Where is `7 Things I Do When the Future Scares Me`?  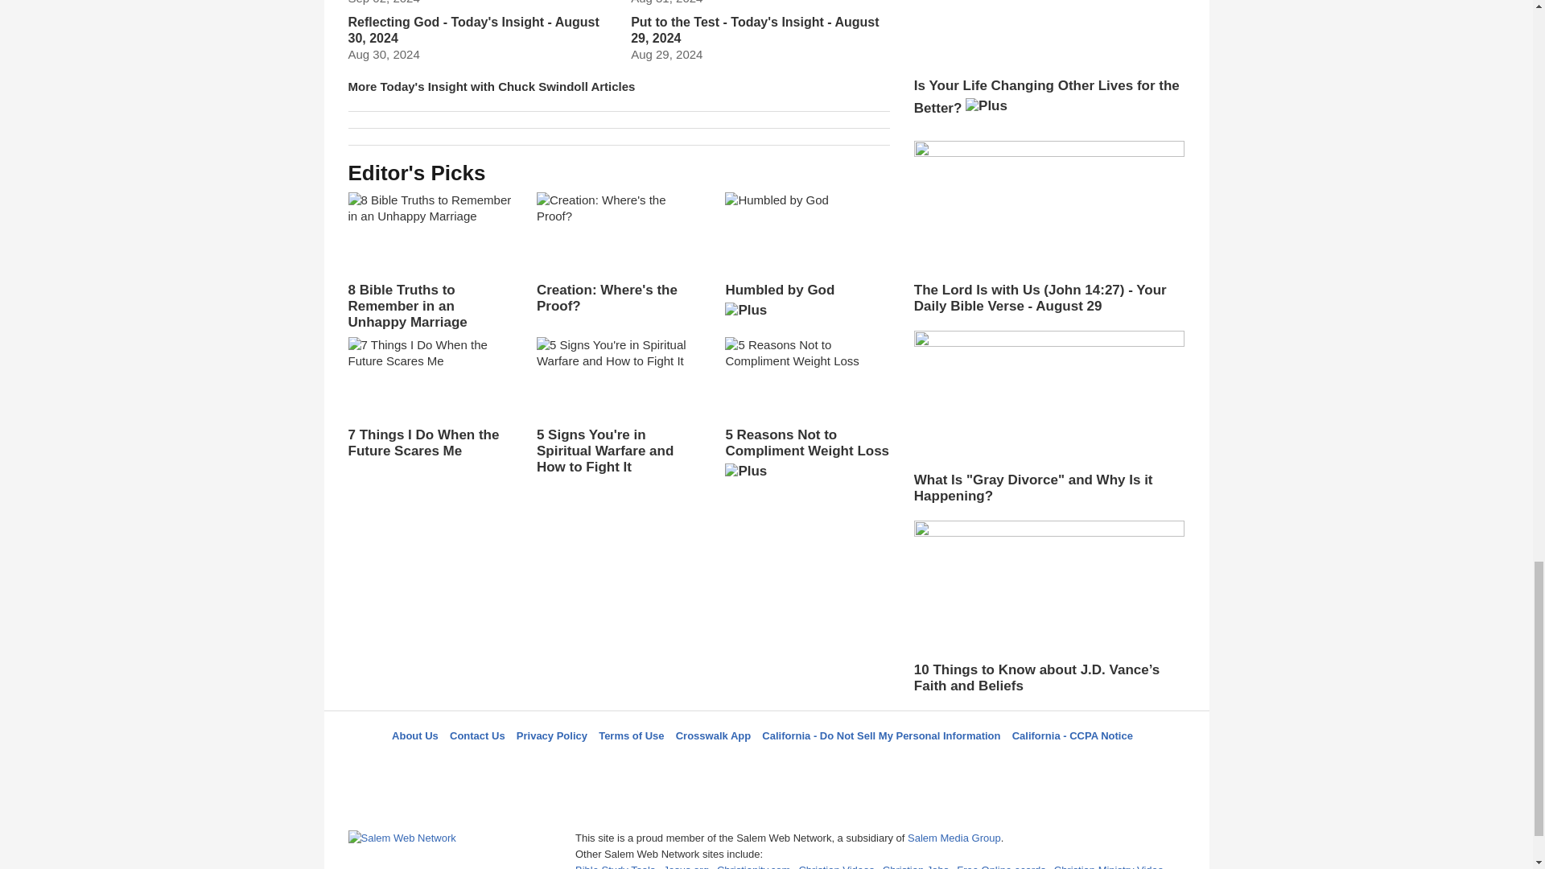 7 Things I Do When the Future Scares Me is located at coordinates (430, 398).